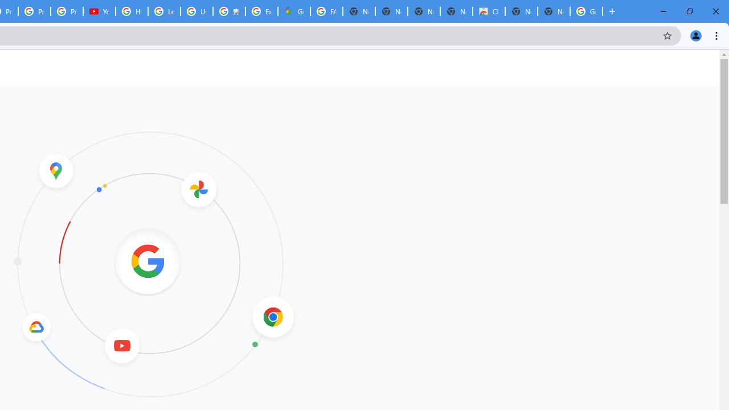 The height and width of the screenshot is (410, 729). Describe the element at coordinates (66, 11) in the screenshot. I see `Privacy Checkup` at that location.